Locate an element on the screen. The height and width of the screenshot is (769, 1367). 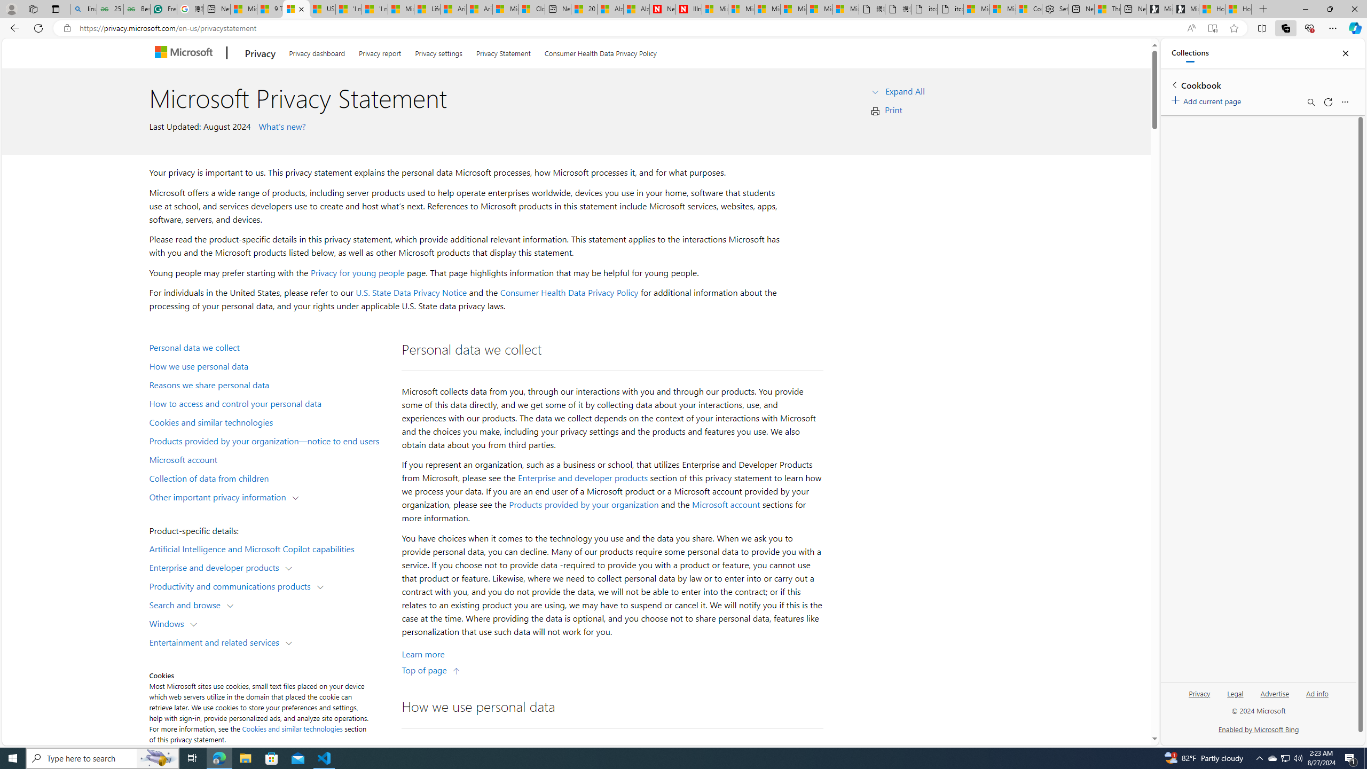
Consumer Health Data Privacy Policy is located at coordinates (569, 293).